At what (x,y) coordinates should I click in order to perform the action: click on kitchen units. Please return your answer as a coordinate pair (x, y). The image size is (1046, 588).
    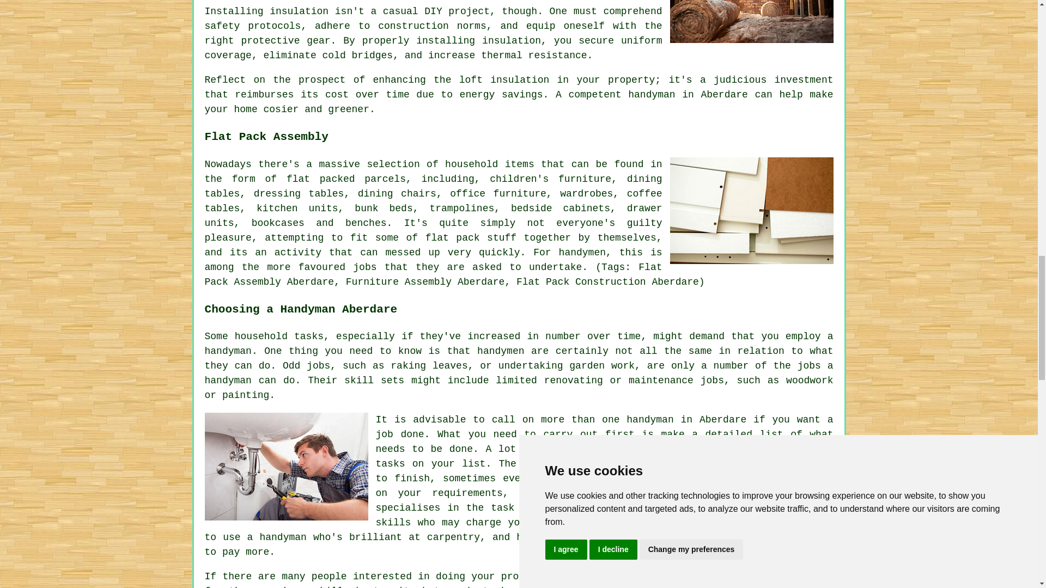
    Looking at the image, I should click on (297, 208).